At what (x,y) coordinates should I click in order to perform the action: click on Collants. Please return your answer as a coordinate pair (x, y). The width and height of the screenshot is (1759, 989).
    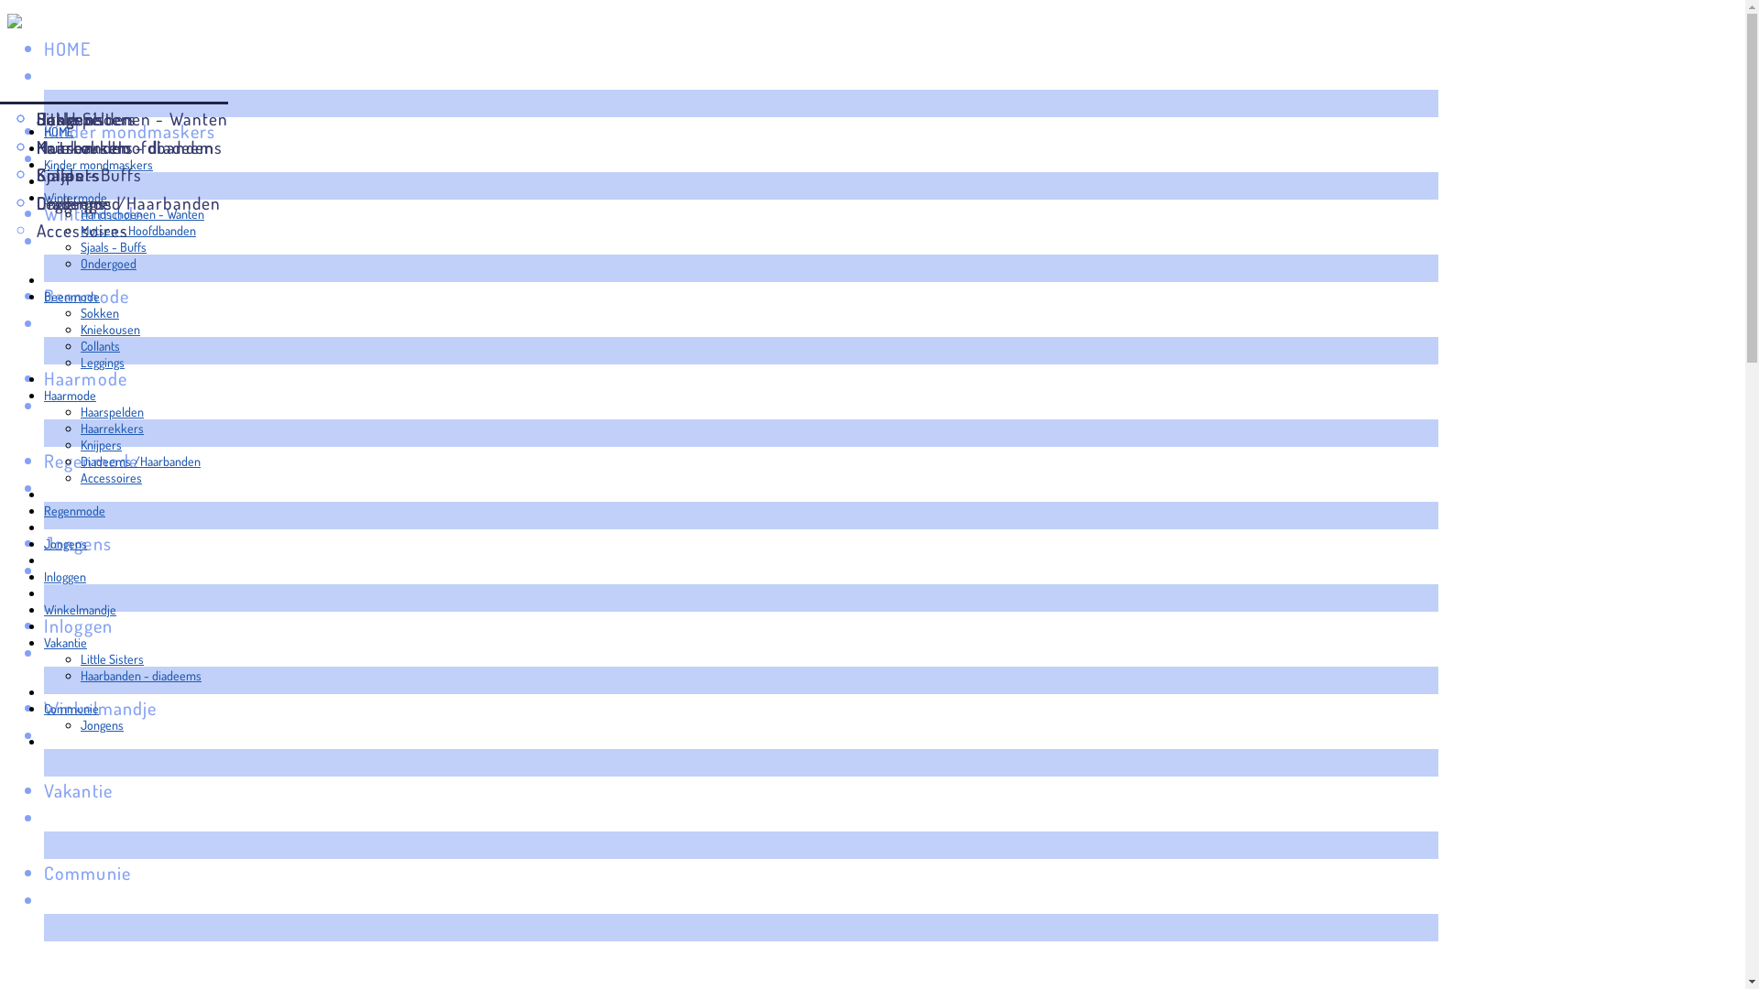
    Looking at the image, I should click on (101, 346).